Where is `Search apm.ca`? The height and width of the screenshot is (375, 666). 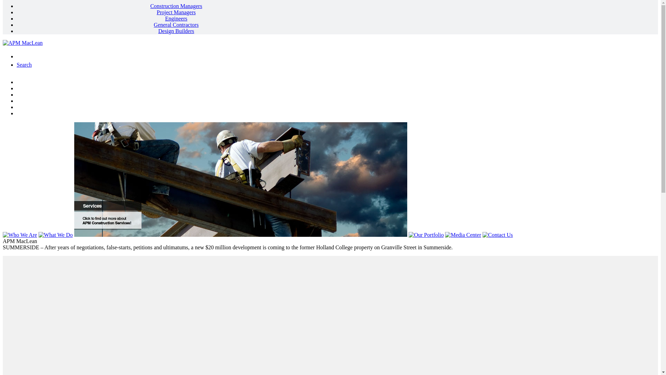
Search apm.ca is located at coordinates (50, 57).